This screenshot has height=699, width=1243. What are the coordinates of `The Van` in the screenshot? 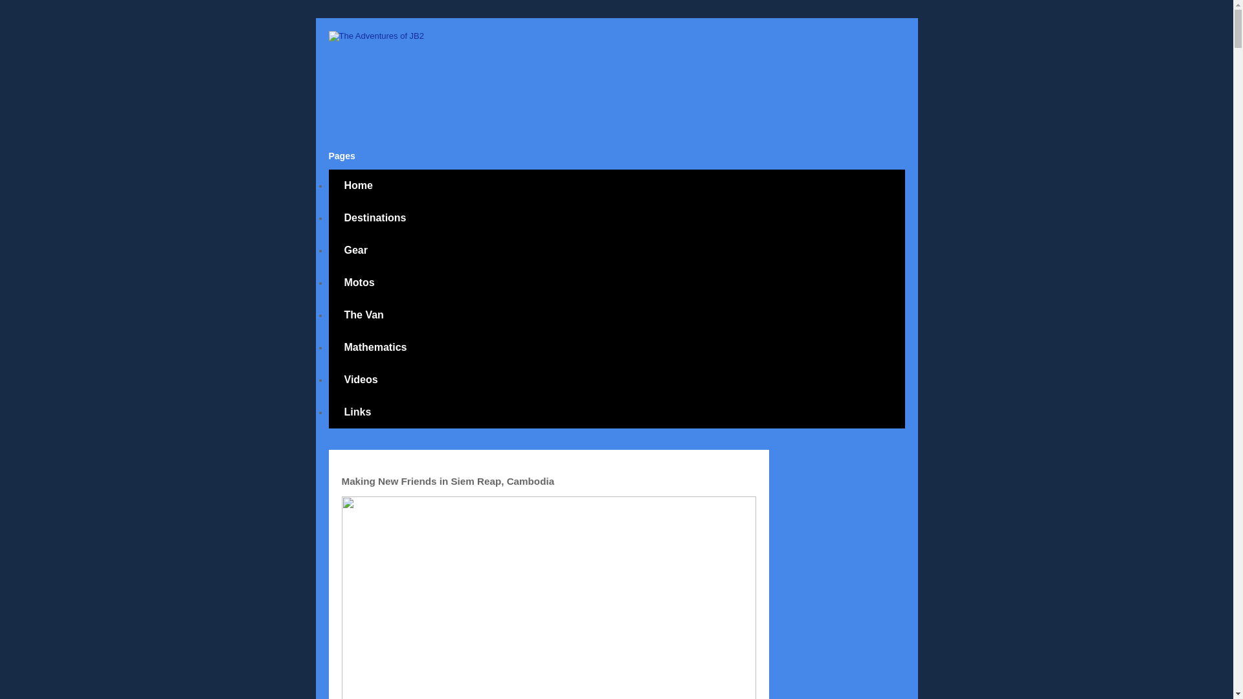 It's located at (364, 315).